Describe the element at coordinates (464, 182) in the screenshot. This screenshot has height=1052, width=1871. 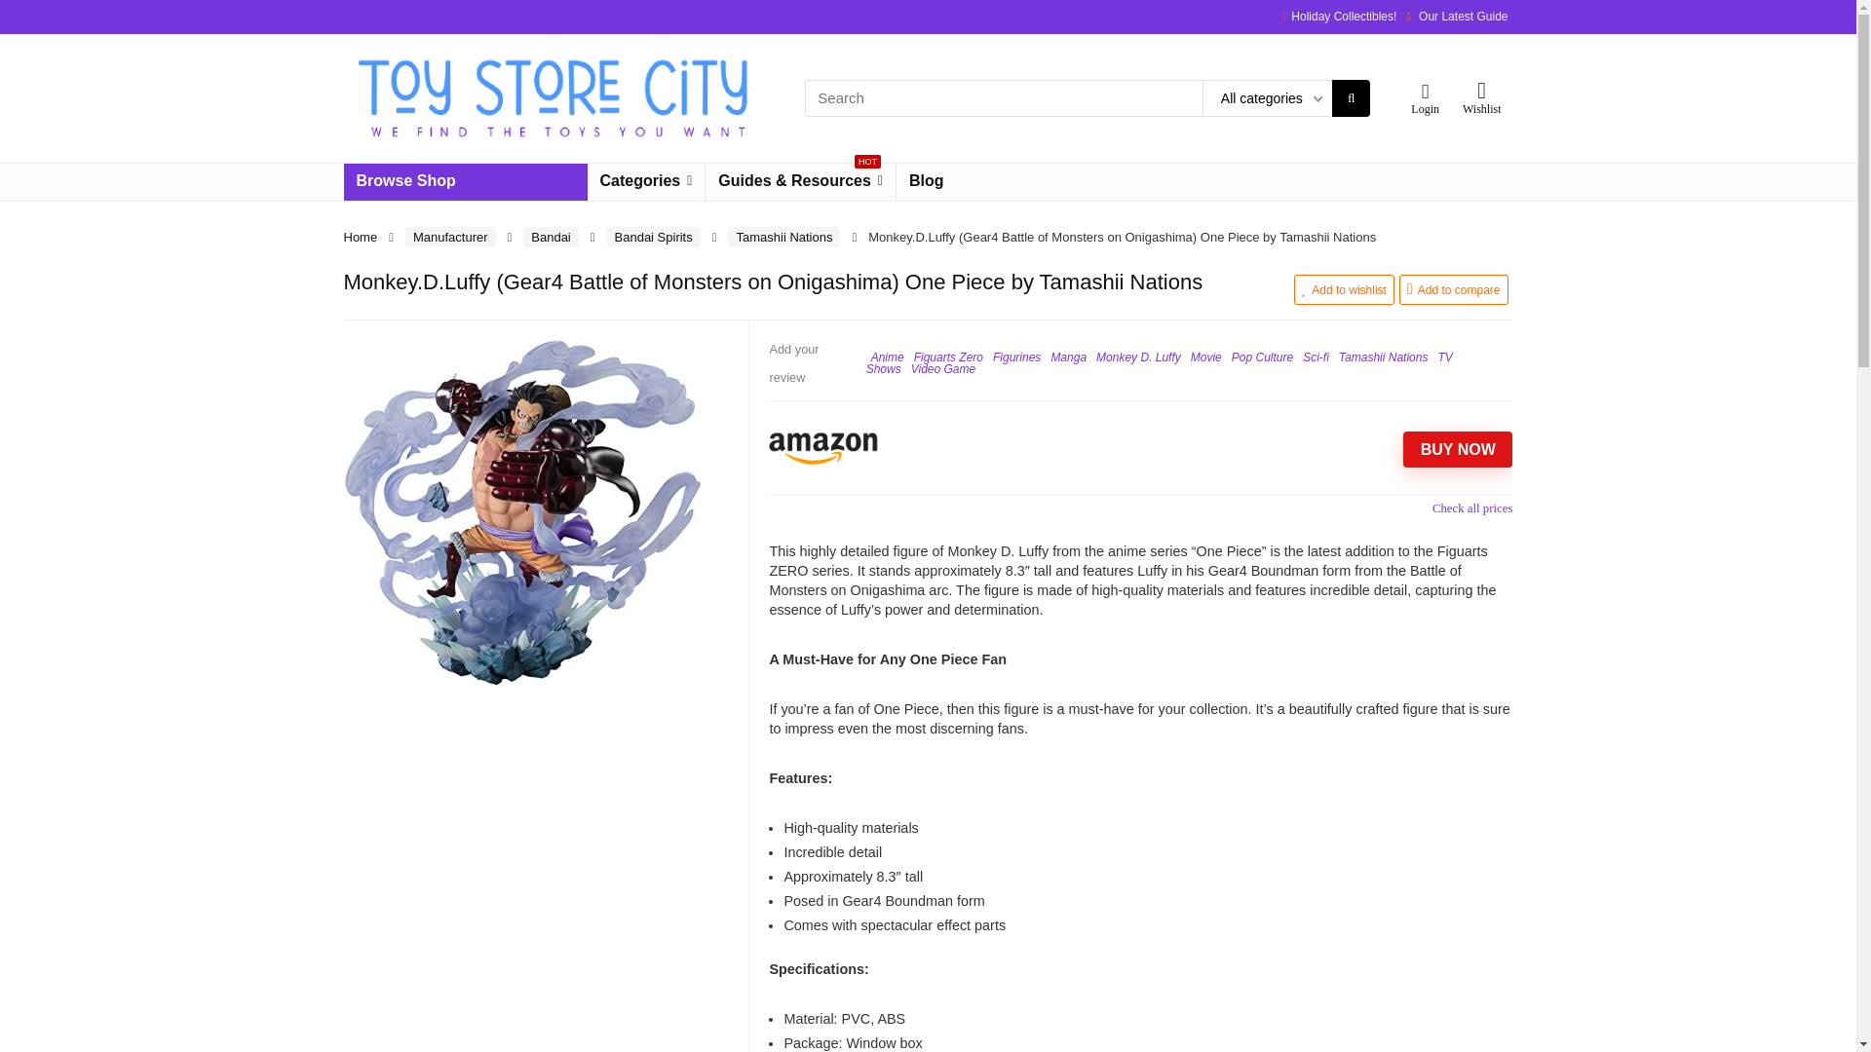
I see `Browse Shop` at that location.